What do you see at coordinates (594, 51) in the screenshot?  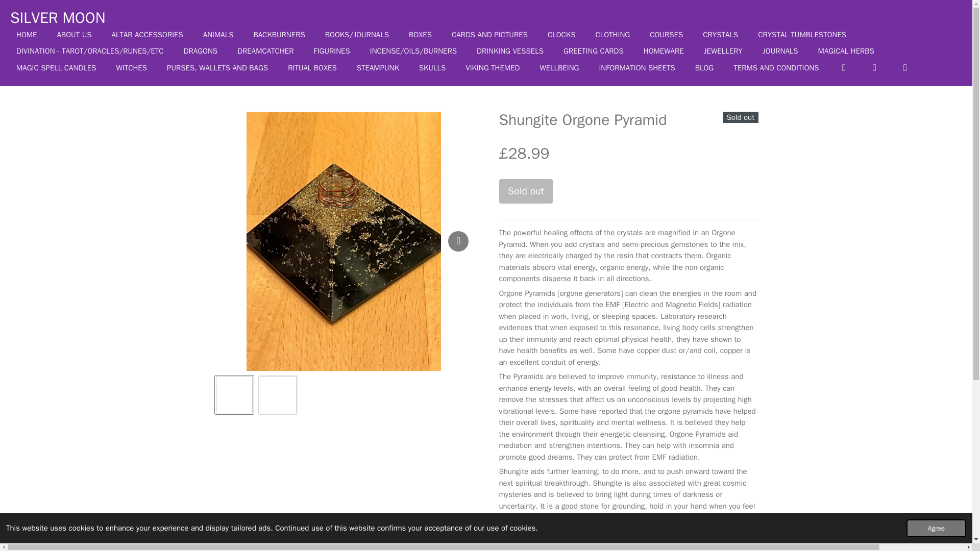 I see `GREETING CARDS` at bounding box center [594, 51].